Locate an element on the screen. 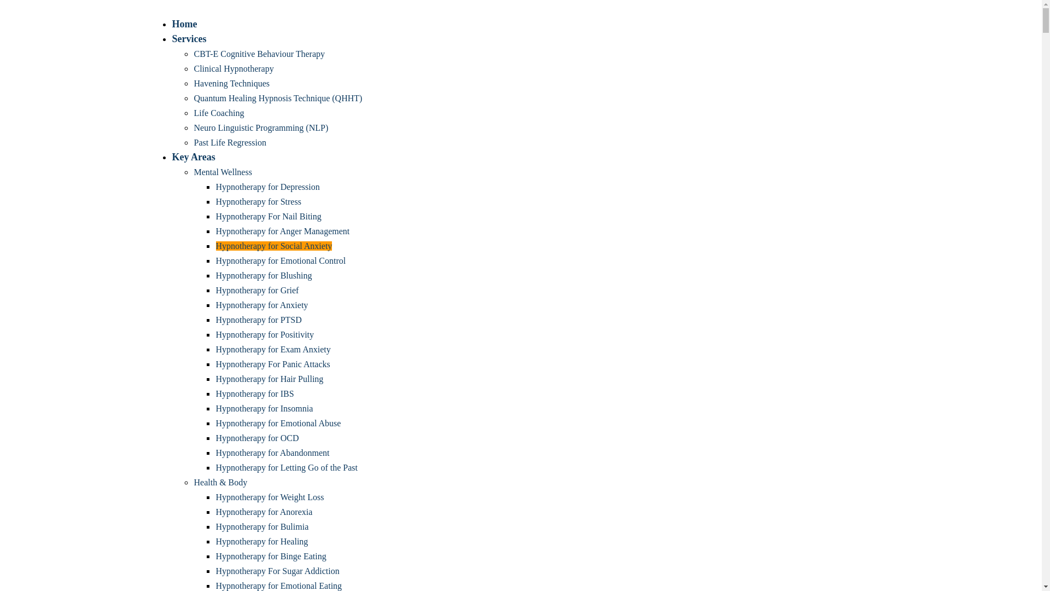  Hypnotherapy for Healing is located at coordinates (261, 542).